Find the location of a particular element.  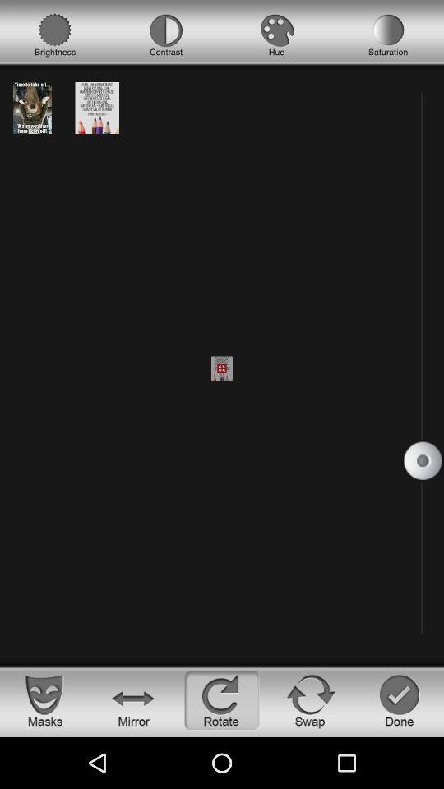

rotate the image is located at coordinates (222, 700).